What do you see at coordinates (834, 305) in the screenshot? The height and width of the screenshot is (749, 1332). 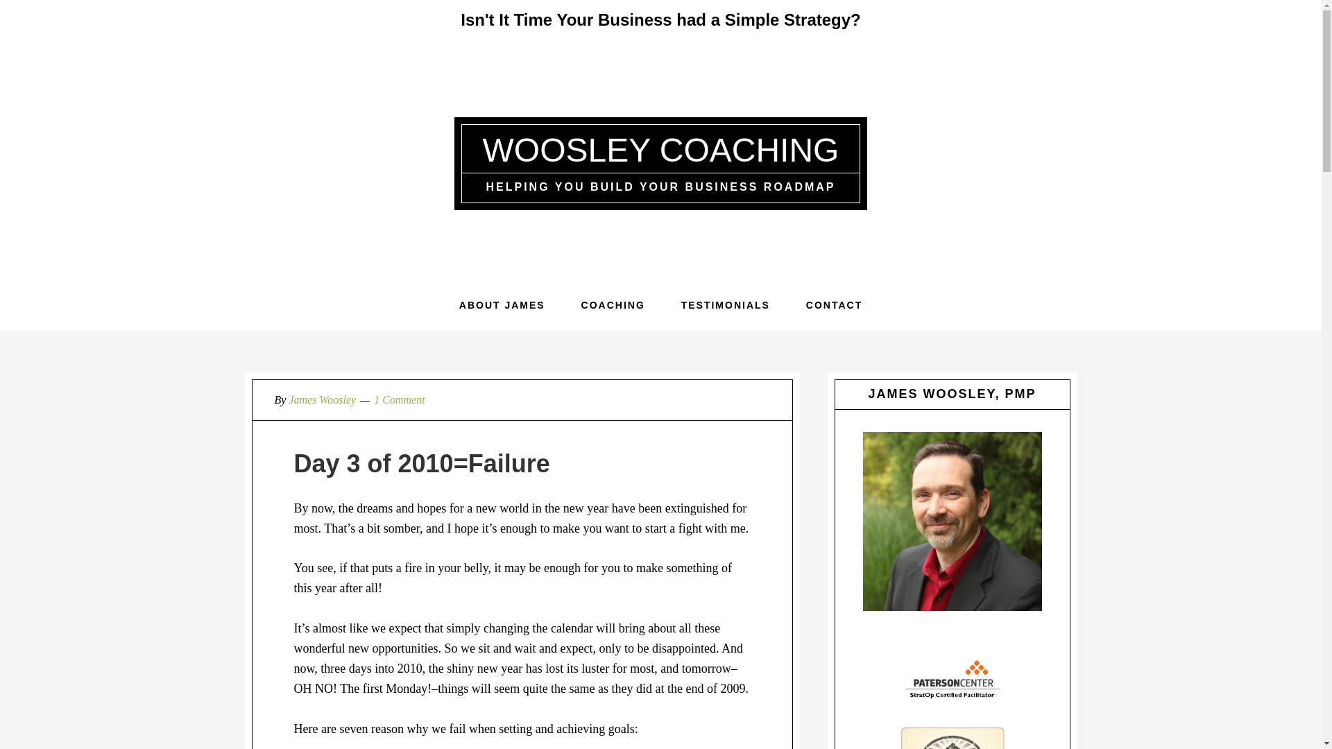 I see `CONTACT` at bounding box center [834, 305].